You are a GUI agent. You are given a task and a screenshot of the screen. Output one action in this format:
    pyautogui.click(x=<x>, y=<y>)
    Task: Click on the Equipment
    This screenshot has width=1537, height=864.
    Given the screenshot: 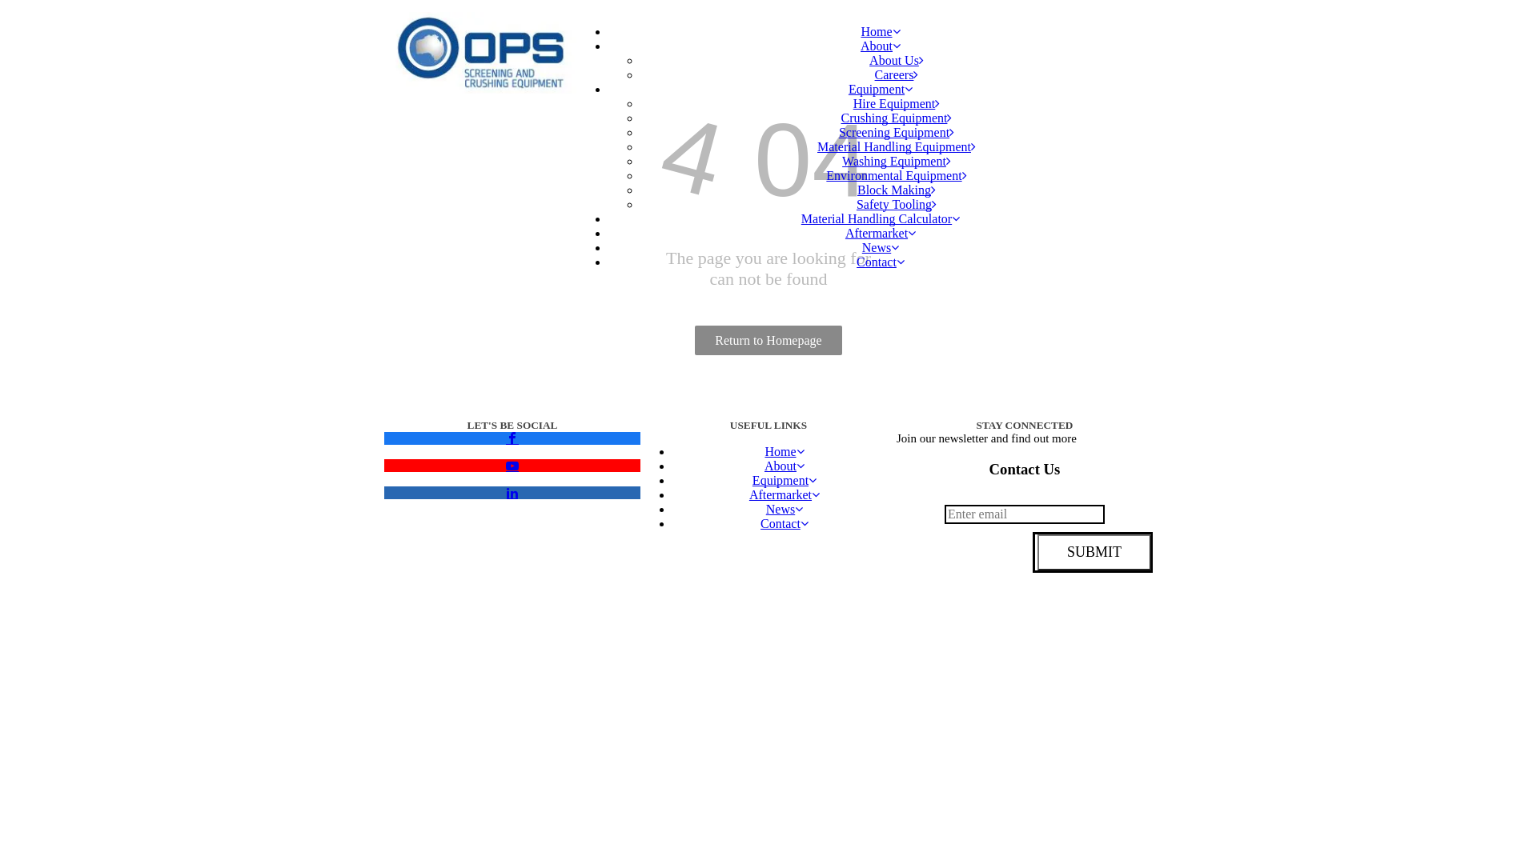 What is the action you would take?
    pyautogui.click(x=785, y=480)
    